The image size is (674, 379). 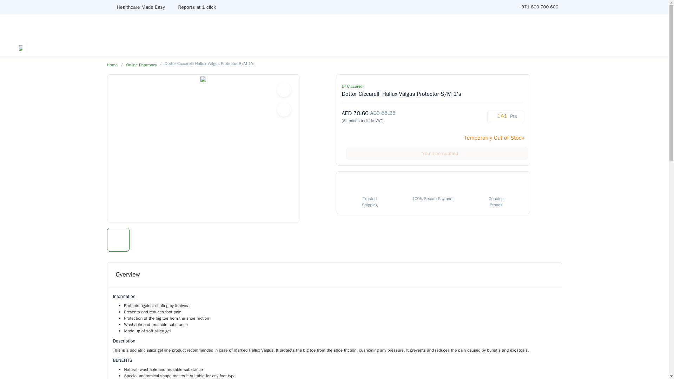 What do you see at coordinates (112, 65) in the screenshot?
I see `Home` at bounding box center [112, 65].